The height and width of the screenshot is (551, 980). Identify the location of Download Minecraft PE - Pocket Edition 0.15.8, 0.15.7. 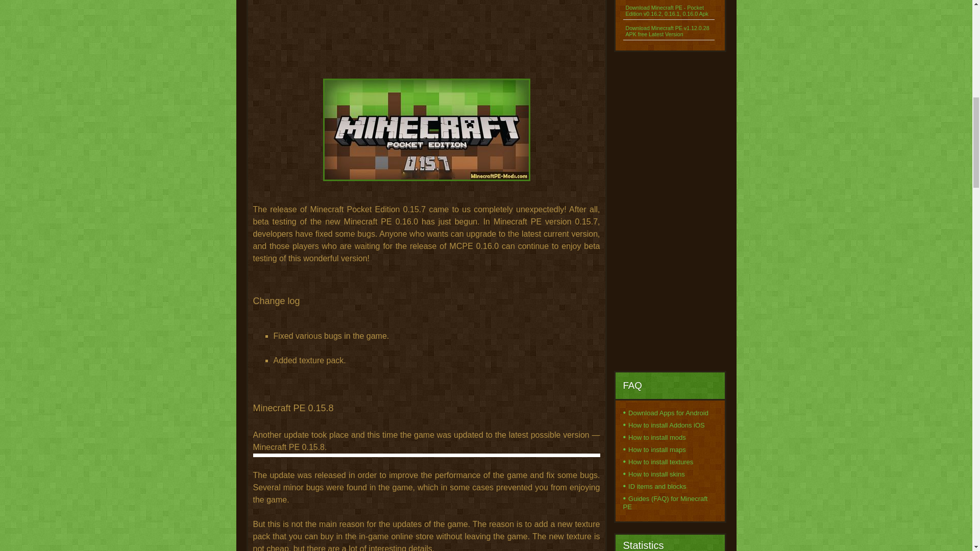
(426, 130).